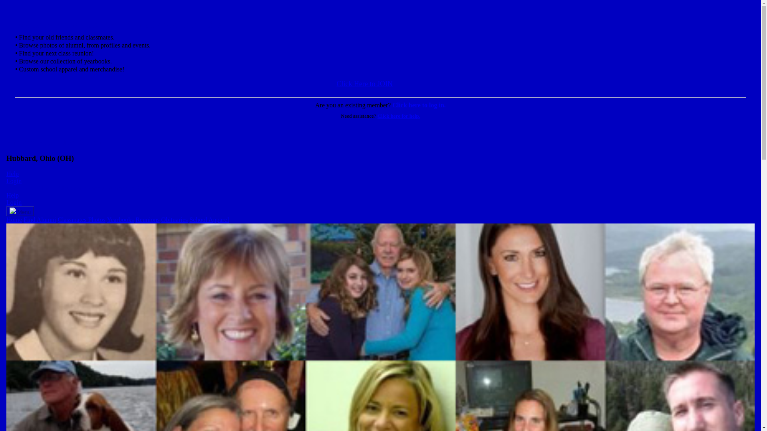  I want to click on Help, so click(12, 195).